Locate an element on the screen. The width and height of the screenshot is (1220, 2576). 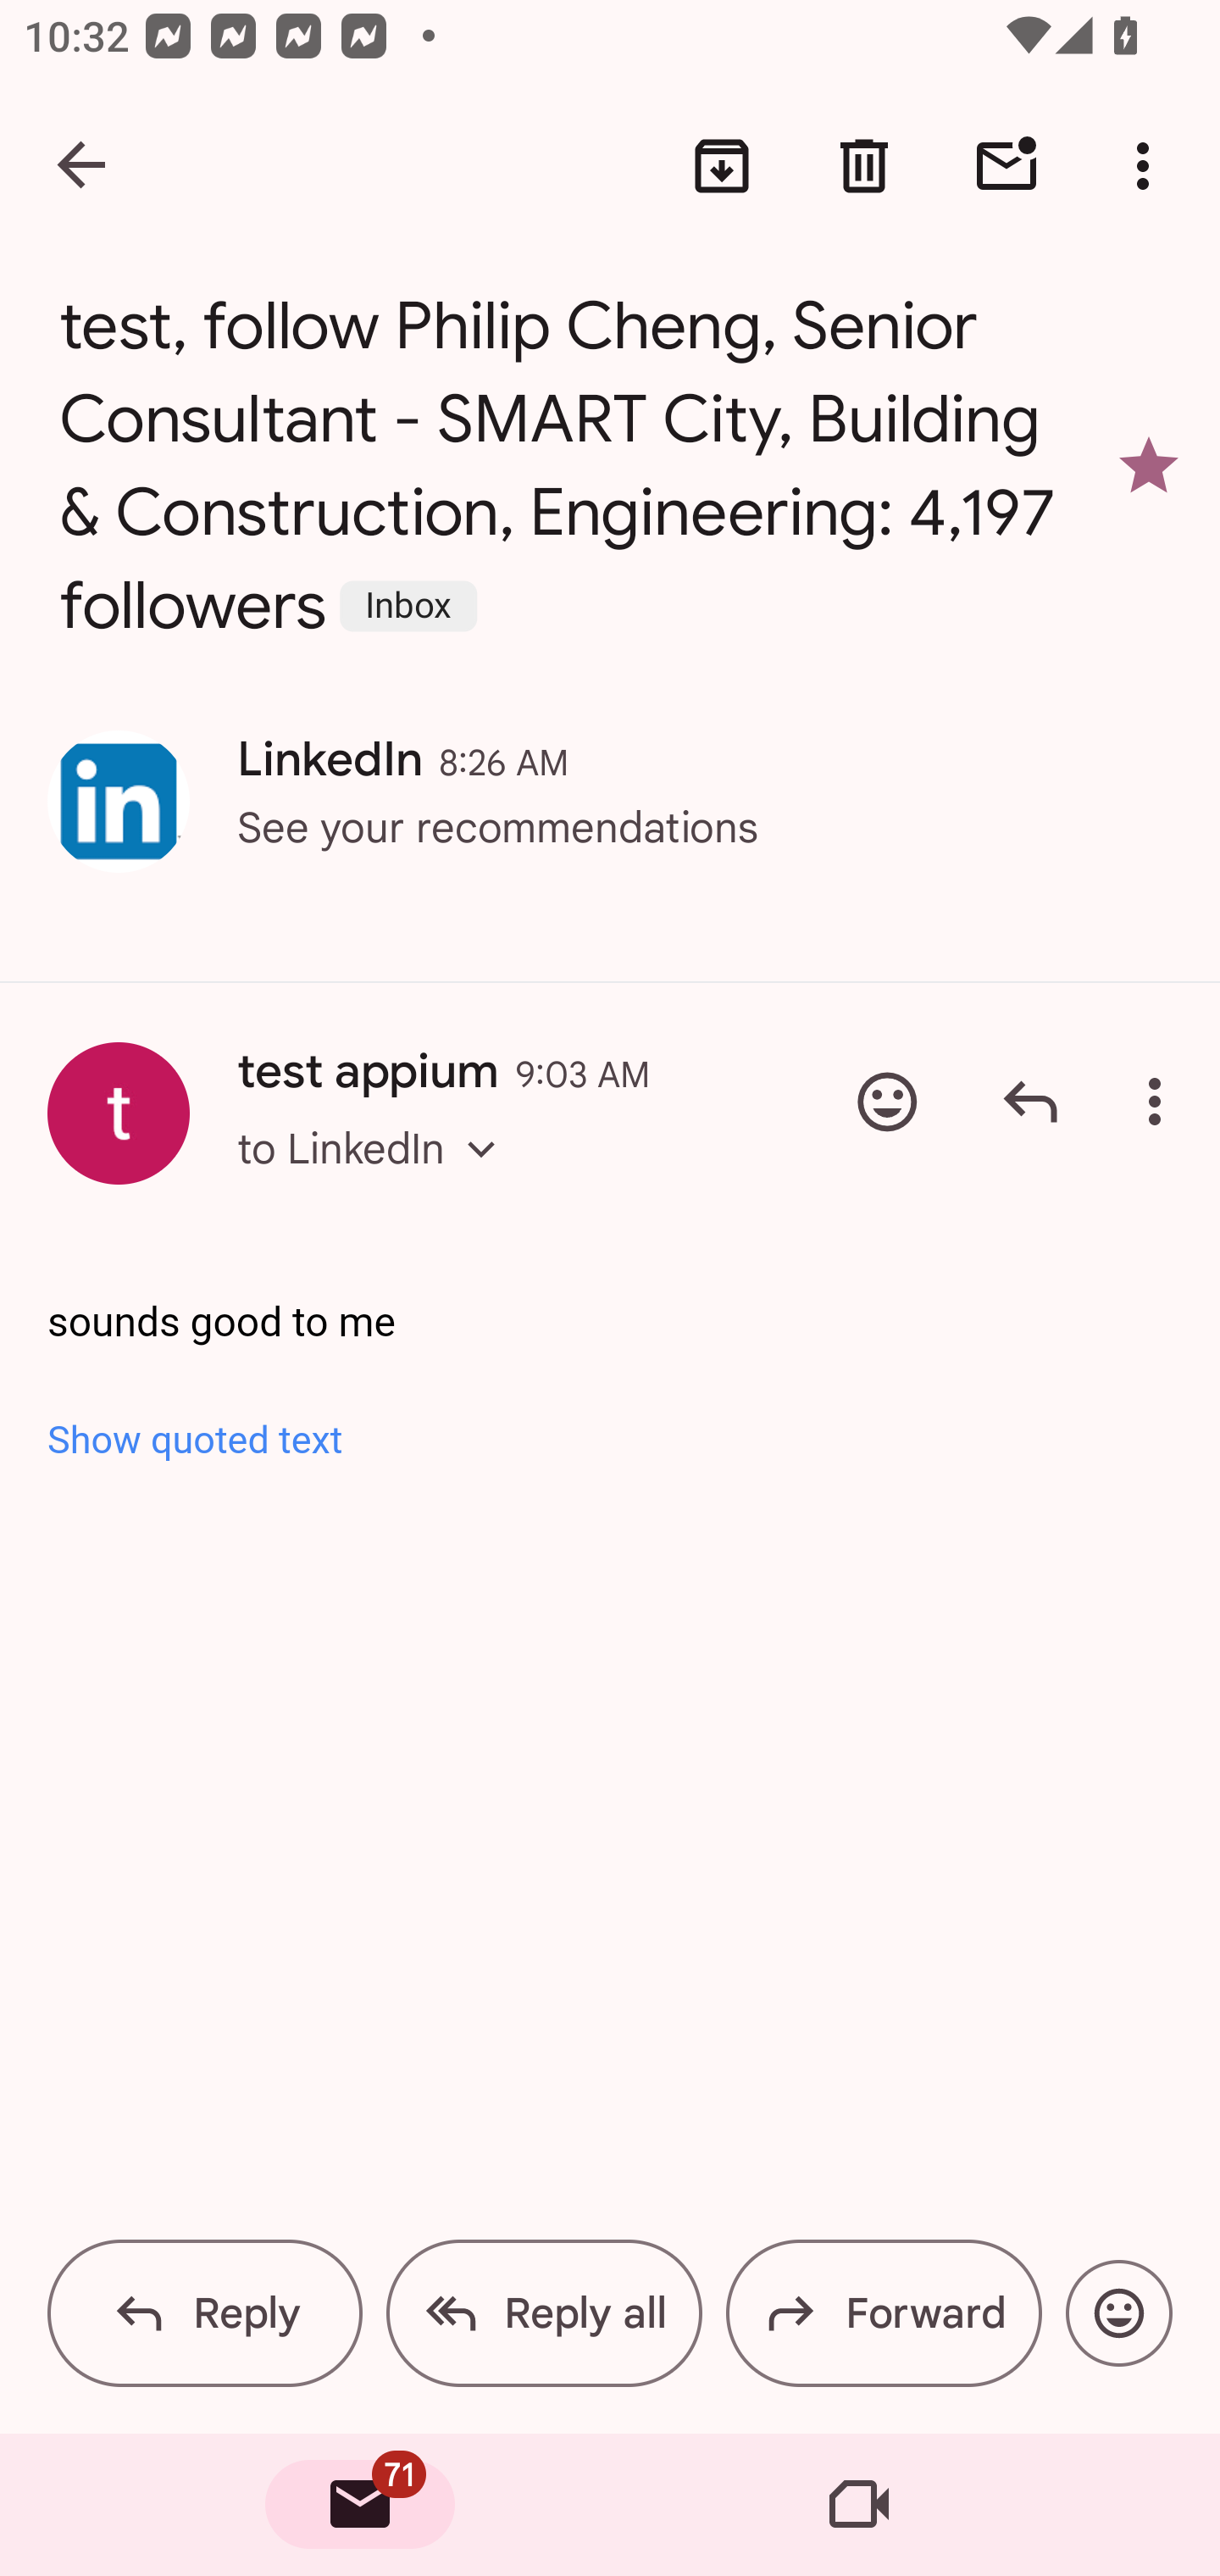
Reply is located at coordinates (205, 2313).